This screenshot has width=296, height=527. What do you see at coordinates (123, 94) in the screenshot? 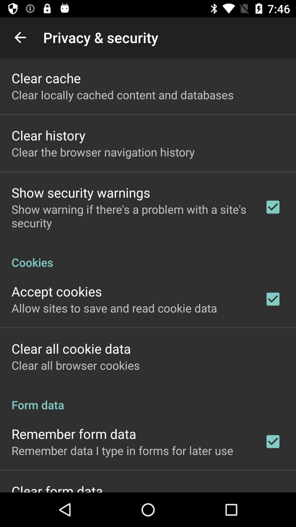
I see `click clear locally cached app` at bounding box center [123, 94].